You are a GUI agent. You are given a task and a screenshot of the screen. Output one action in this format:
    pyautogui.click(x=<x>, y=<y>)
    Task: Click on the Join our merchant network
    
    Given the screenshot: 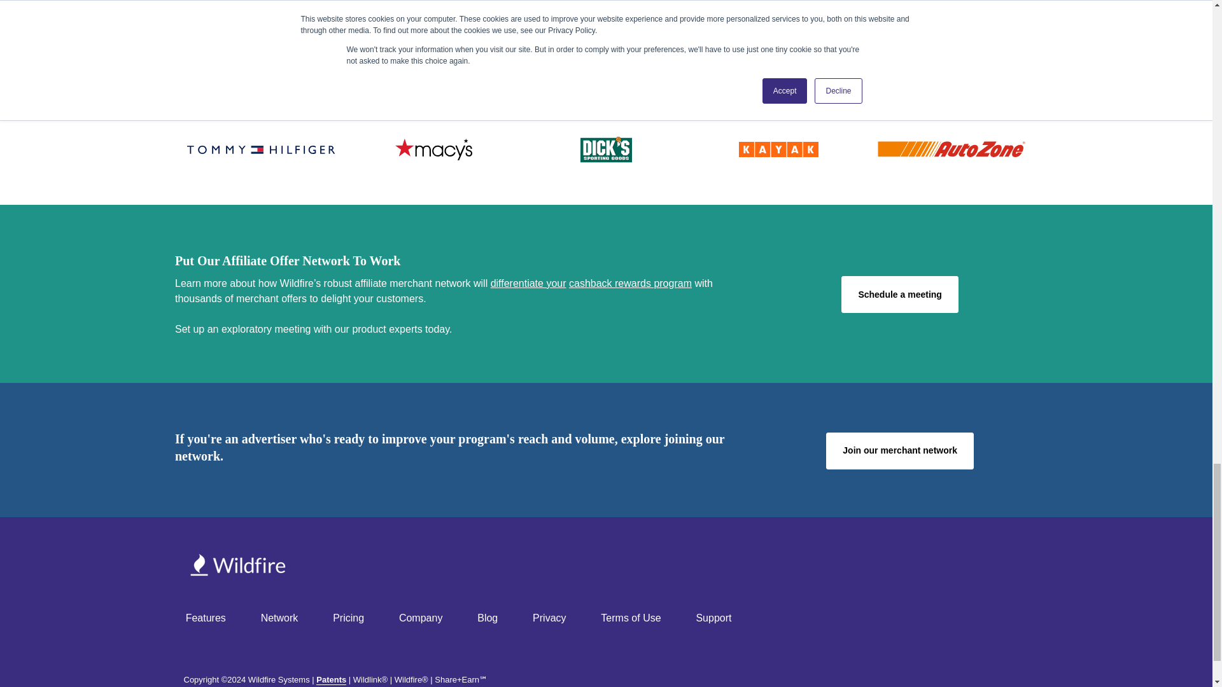 What is the action you would take?
    pyautogui.click(x=900, y=450)
    